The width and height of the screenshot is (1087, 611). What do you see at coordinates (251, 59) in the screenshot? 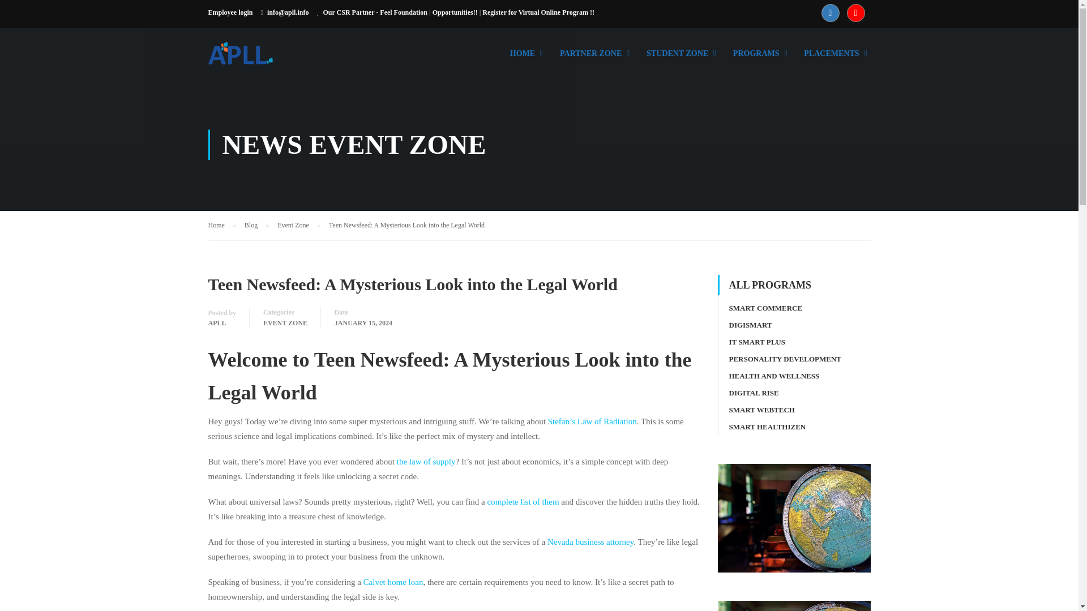
I see `APLL - Education Unlimited` at bounding box center [251, 59].